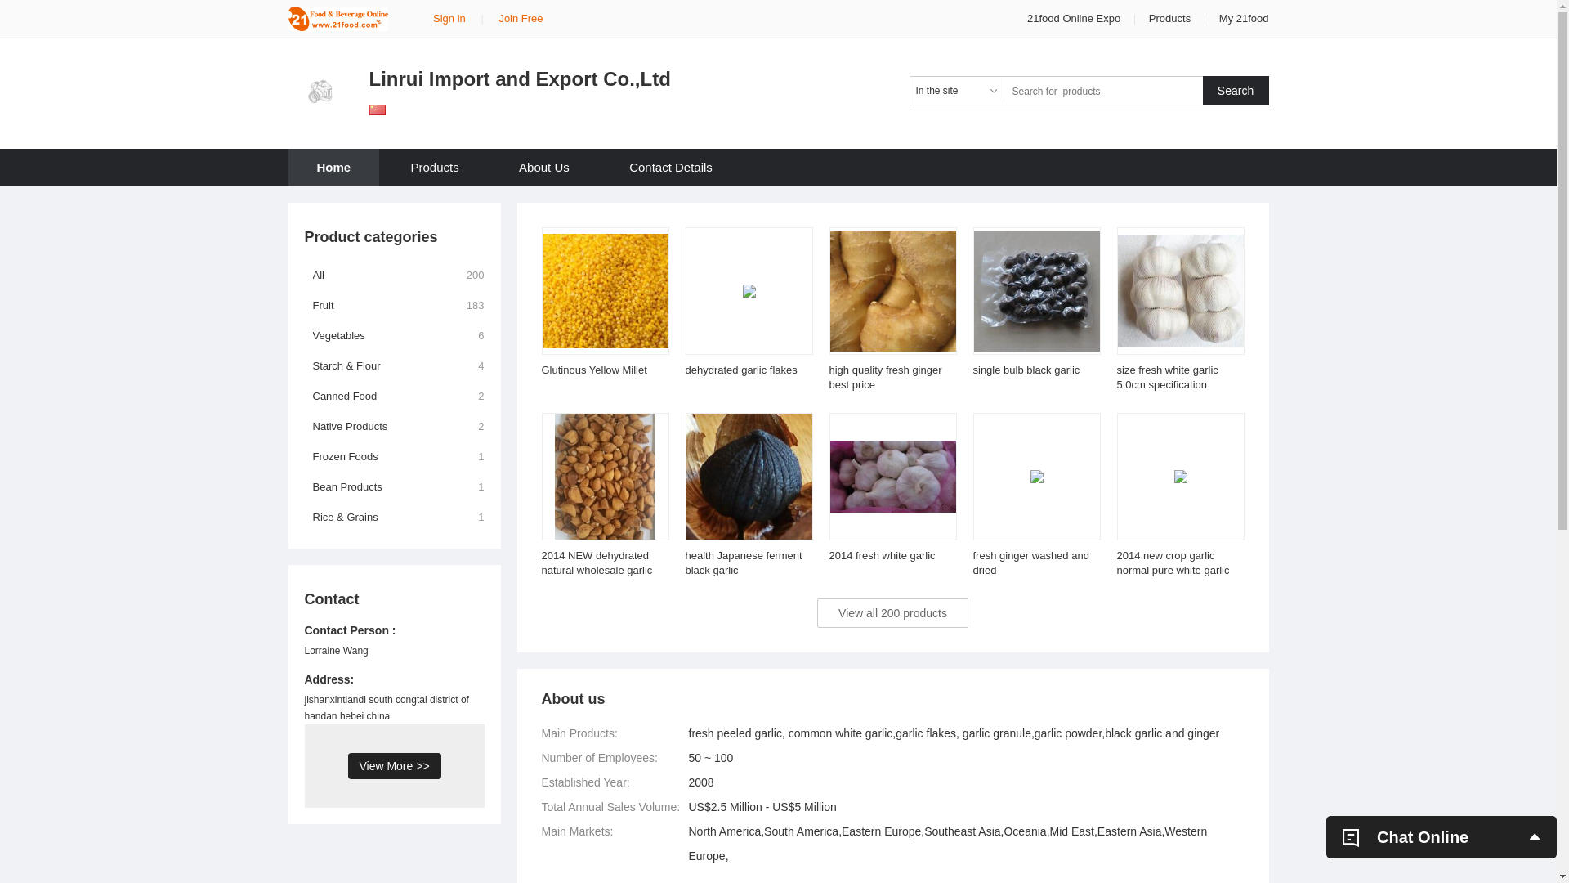 This screenshot has height=883, width=1569. Describe the element at coordinates (881, 556) in the screenshot. I see `2014 fresh white garlic` at that location.